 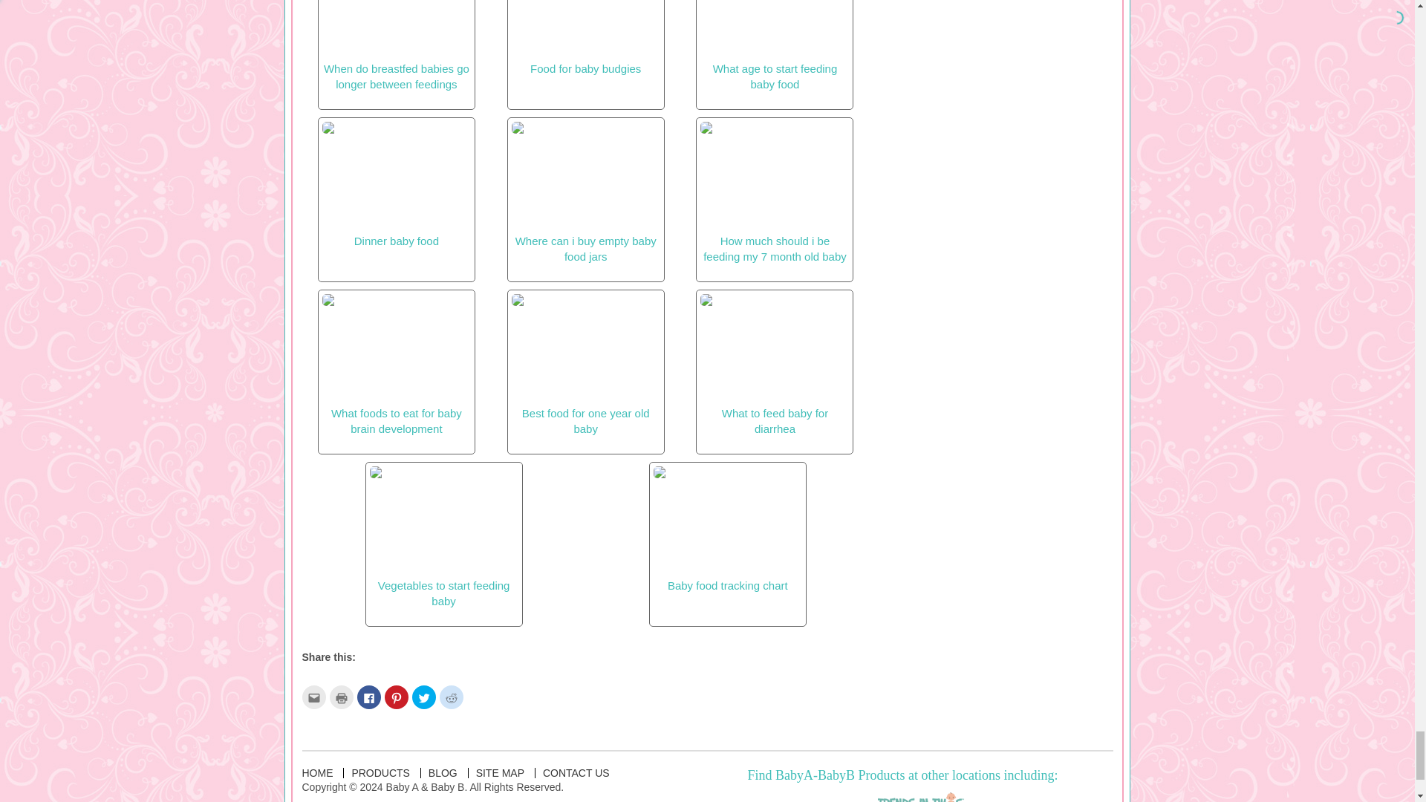 I want to click on Food for baby budgies, so click(x=585, y=37).